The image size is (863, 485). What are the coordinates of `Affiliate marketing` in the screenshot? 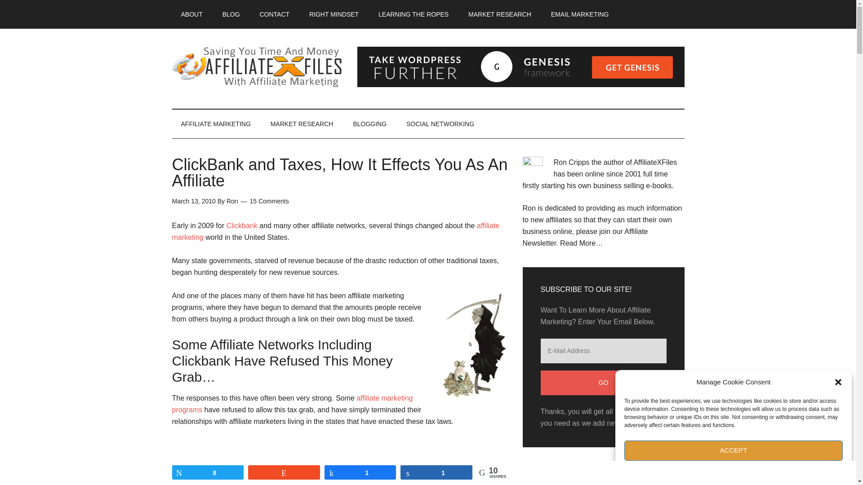 It's located at (335, 231).